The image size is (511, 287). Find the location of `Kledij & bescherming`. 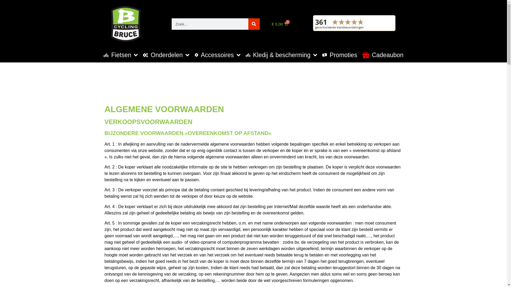

Kledij & bescherming is located at coordinates (281, 55).